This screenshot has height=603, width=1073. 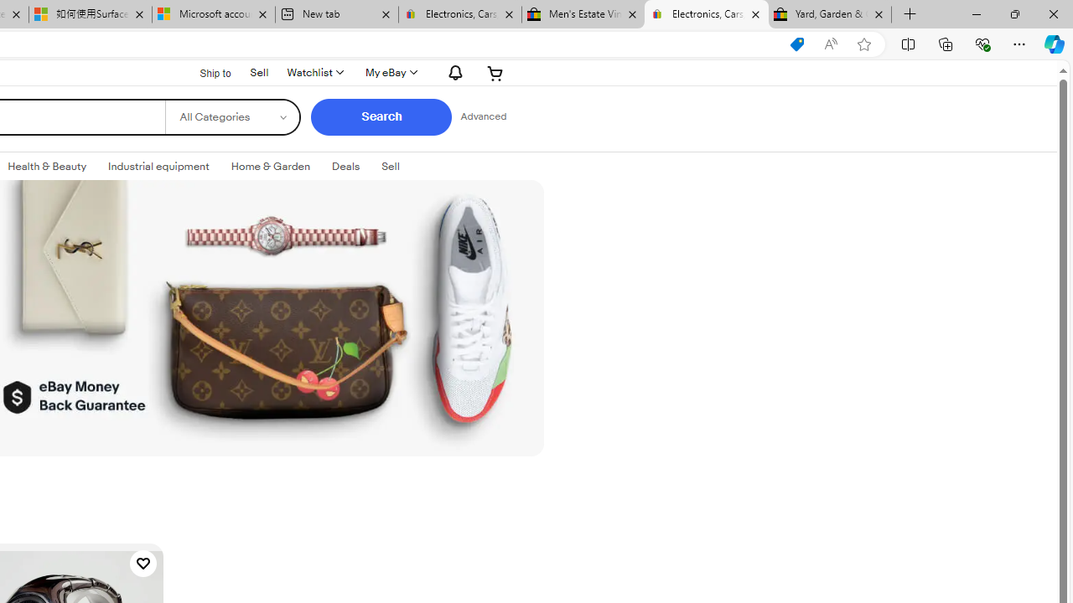 What do you see at coordinates (205, 73) in the screenshot?
I see `Ship to` at bounding box center [205, 73].